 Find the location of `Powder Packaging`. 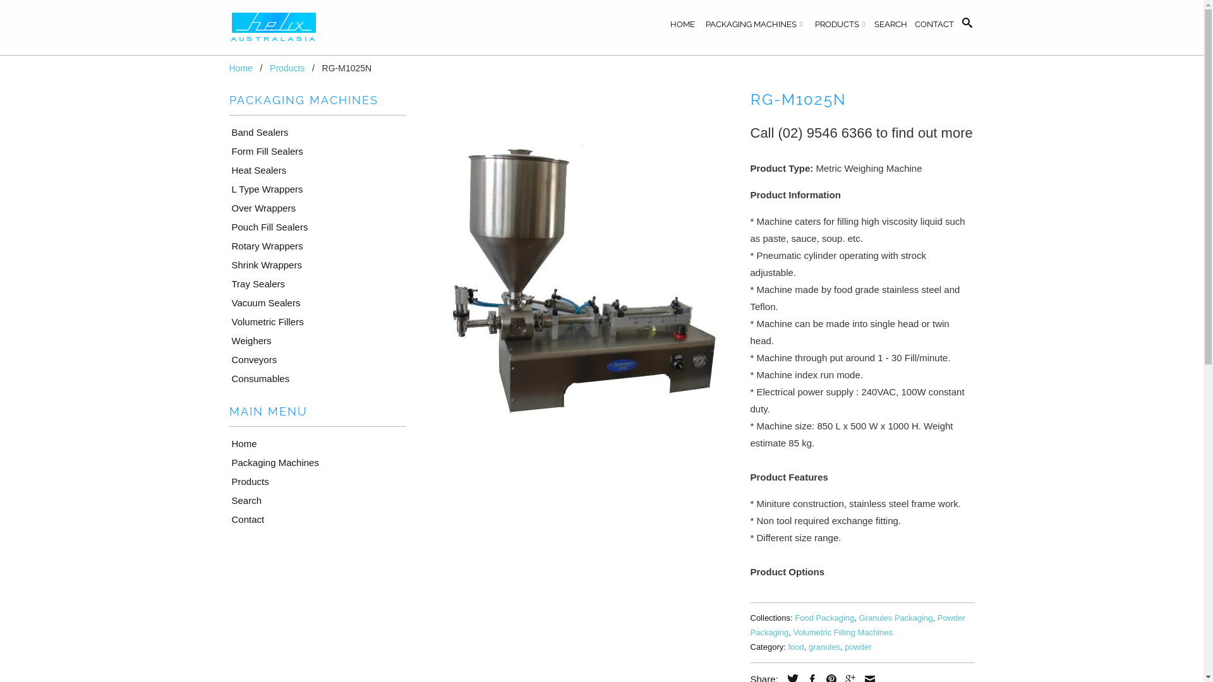

Powder Packaging is located at coordinates (858, 625).